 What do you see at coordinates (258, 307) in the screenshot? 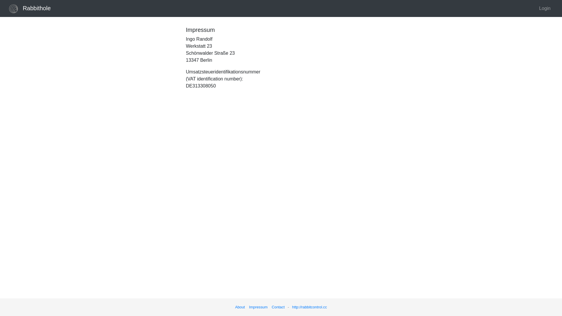
I see `Impressum` at bounding box center [258, 307].